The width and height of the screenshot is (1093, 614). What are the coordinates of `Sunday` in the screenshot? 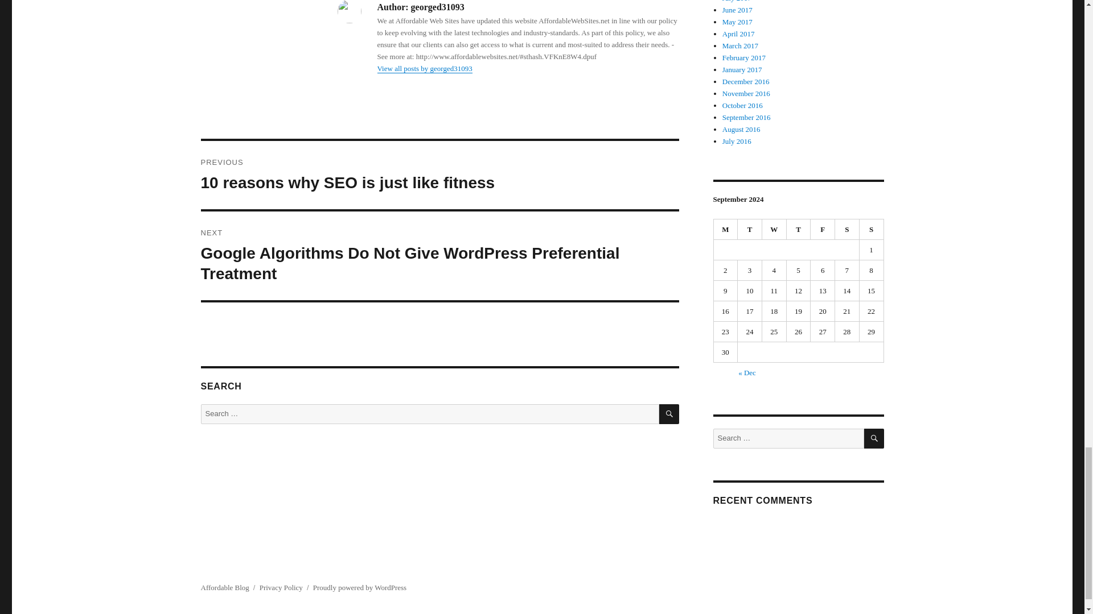 It's located at (872, 230).